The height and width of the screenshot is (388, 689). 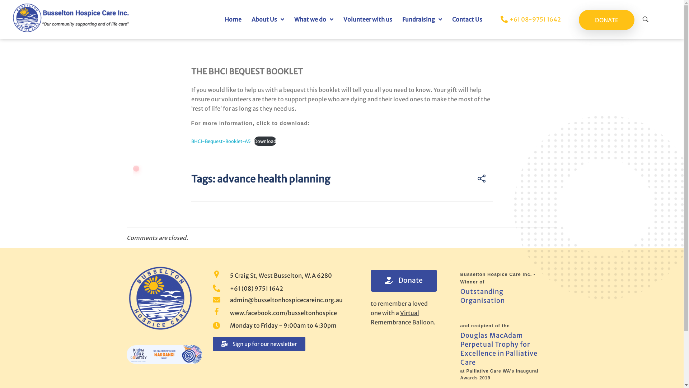 What do you see at coordinates (265, 141) in the screenshot?
I see `Download` at bounding box center [265, 141].